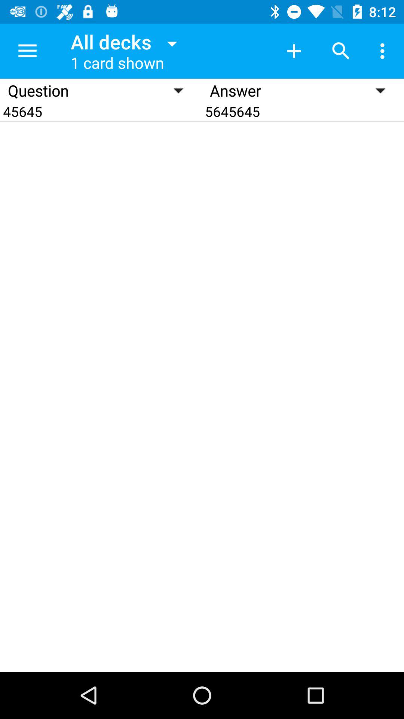 The width and height of the screenshot is (404, 719). What do you see at coordinates (303, 112) in the screenshot?
I see `swipe until the 5645645 item` at bounding box center [303, 112].